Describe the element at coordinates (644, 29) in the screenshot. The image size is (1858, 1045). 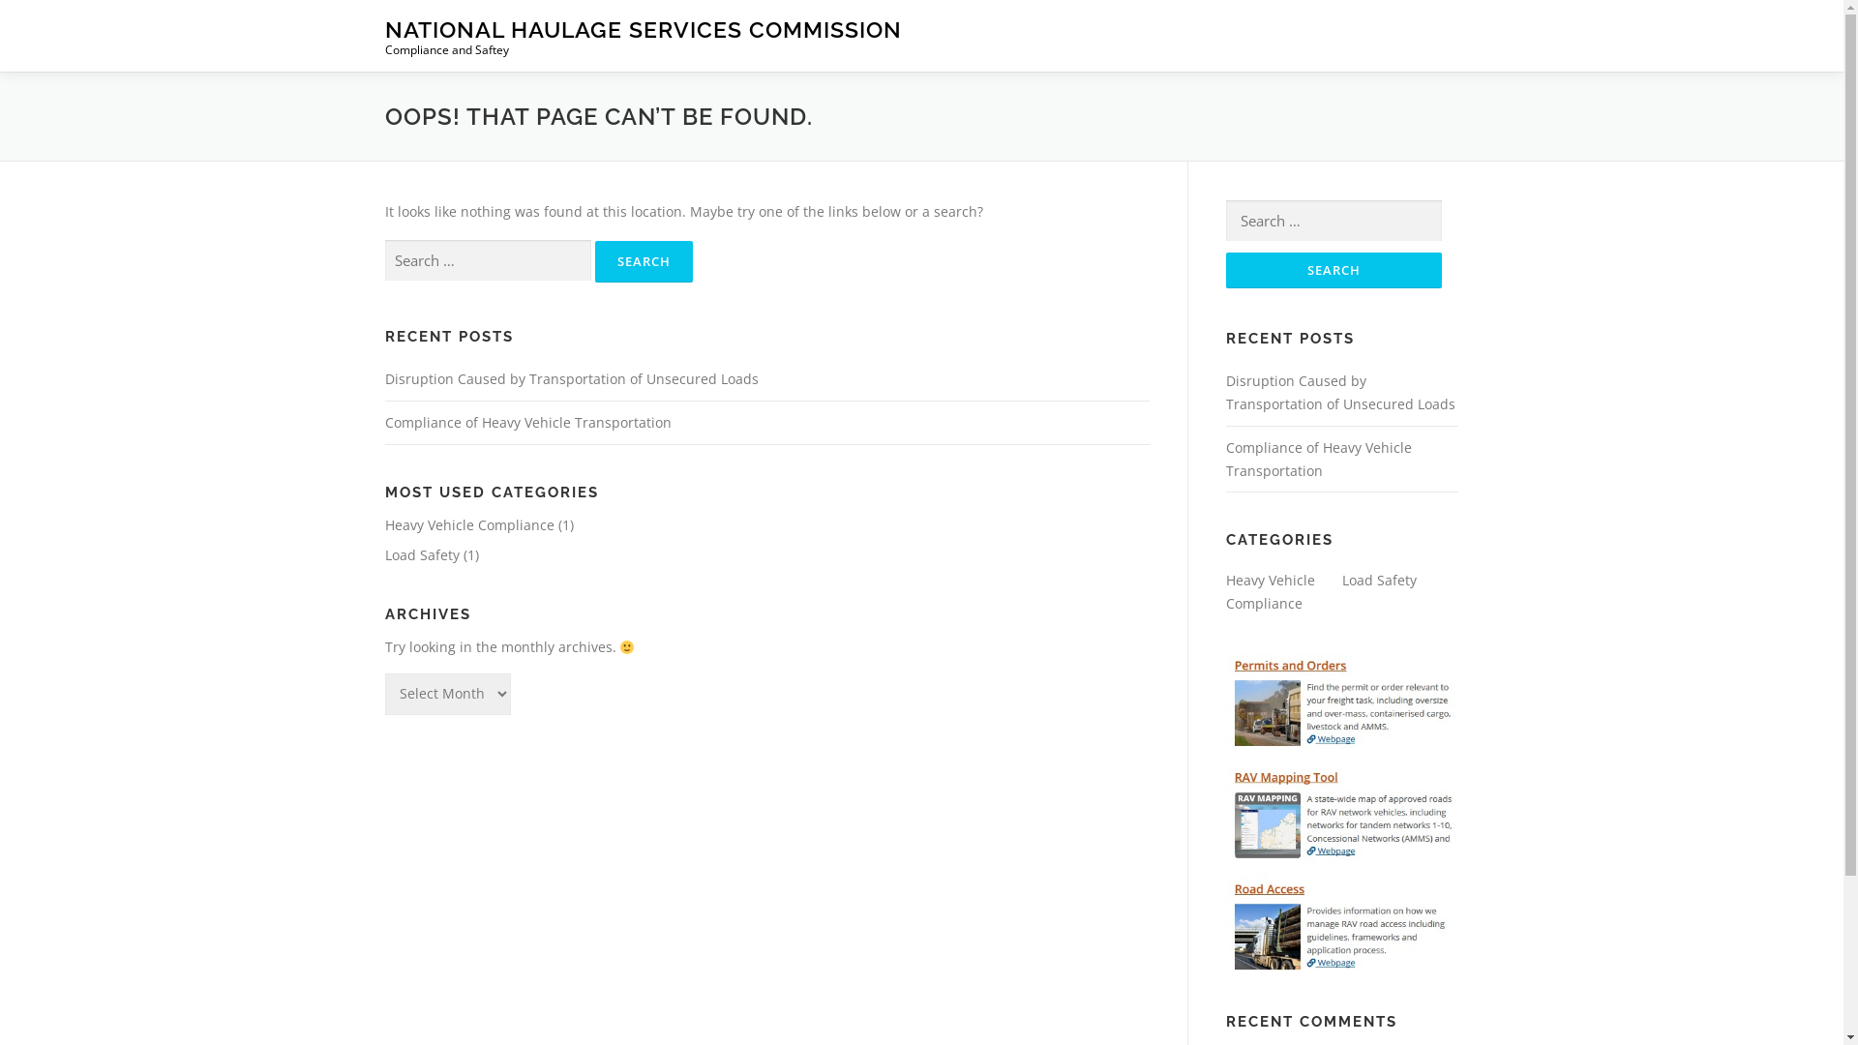
I see `NATIONAL HAULAGE SERVICES COMMISSION` at that location.